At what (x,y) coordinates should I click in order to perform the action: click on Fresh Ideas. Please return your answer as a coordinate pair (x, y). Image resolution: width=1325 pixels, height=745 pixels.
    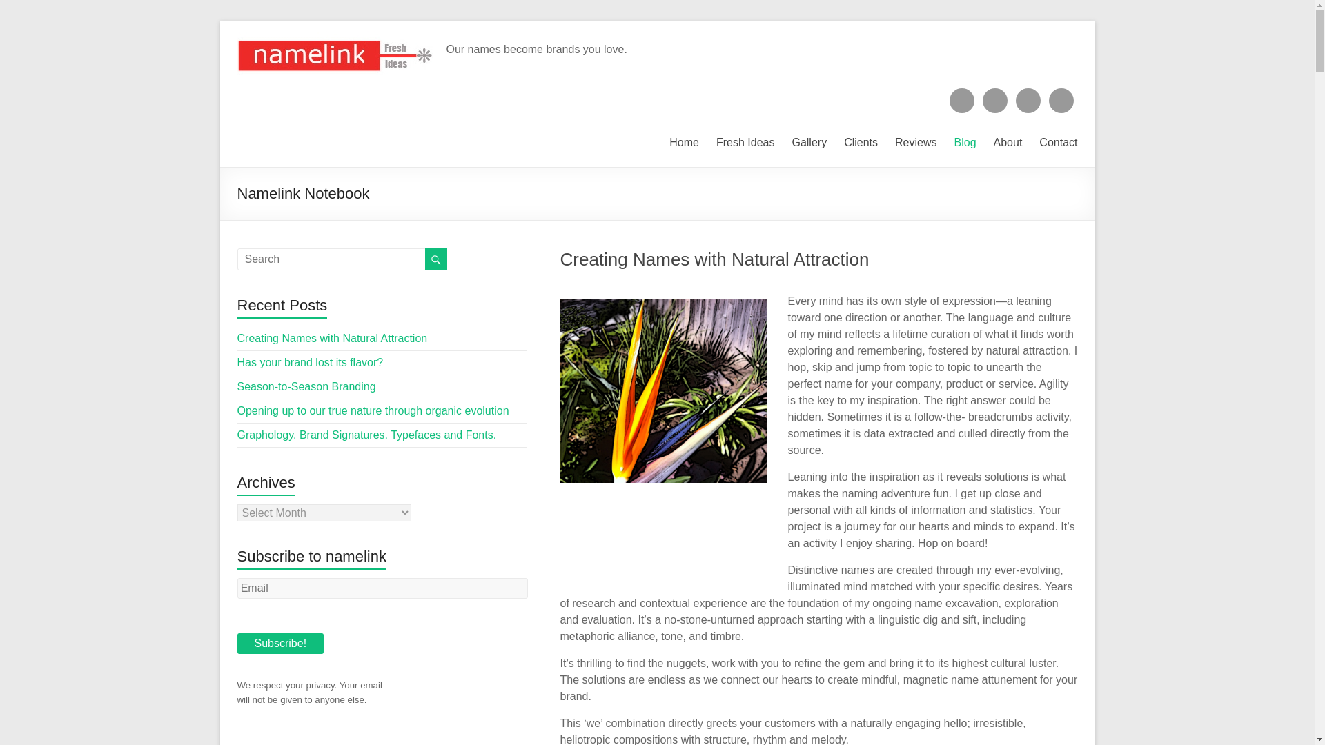
    Looking at the image, I should click on (745, 141).